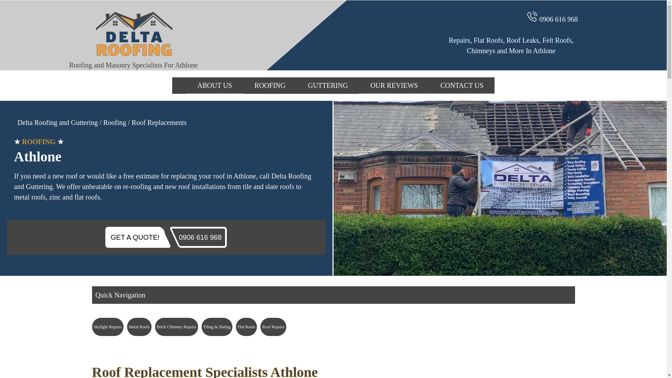 This screenshot has height=378, width=672. What do you see at coordinates (115, 122) in the screenshot?
I see `Roofing` at bounding box center [115, 122].